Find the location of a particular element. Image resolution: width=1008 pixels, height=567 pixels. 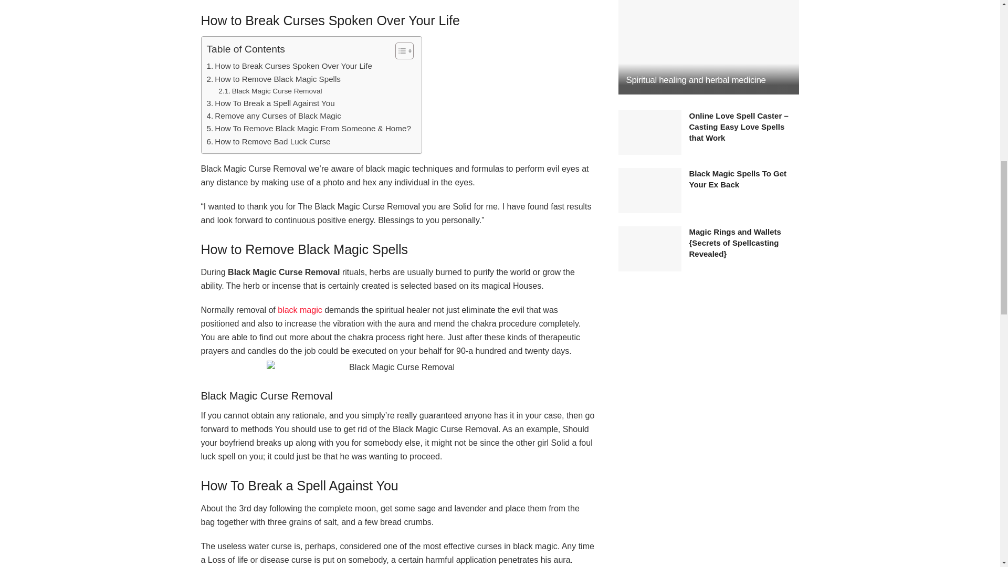

Black Magic Curse Removal is located at coordinates (398, 367).